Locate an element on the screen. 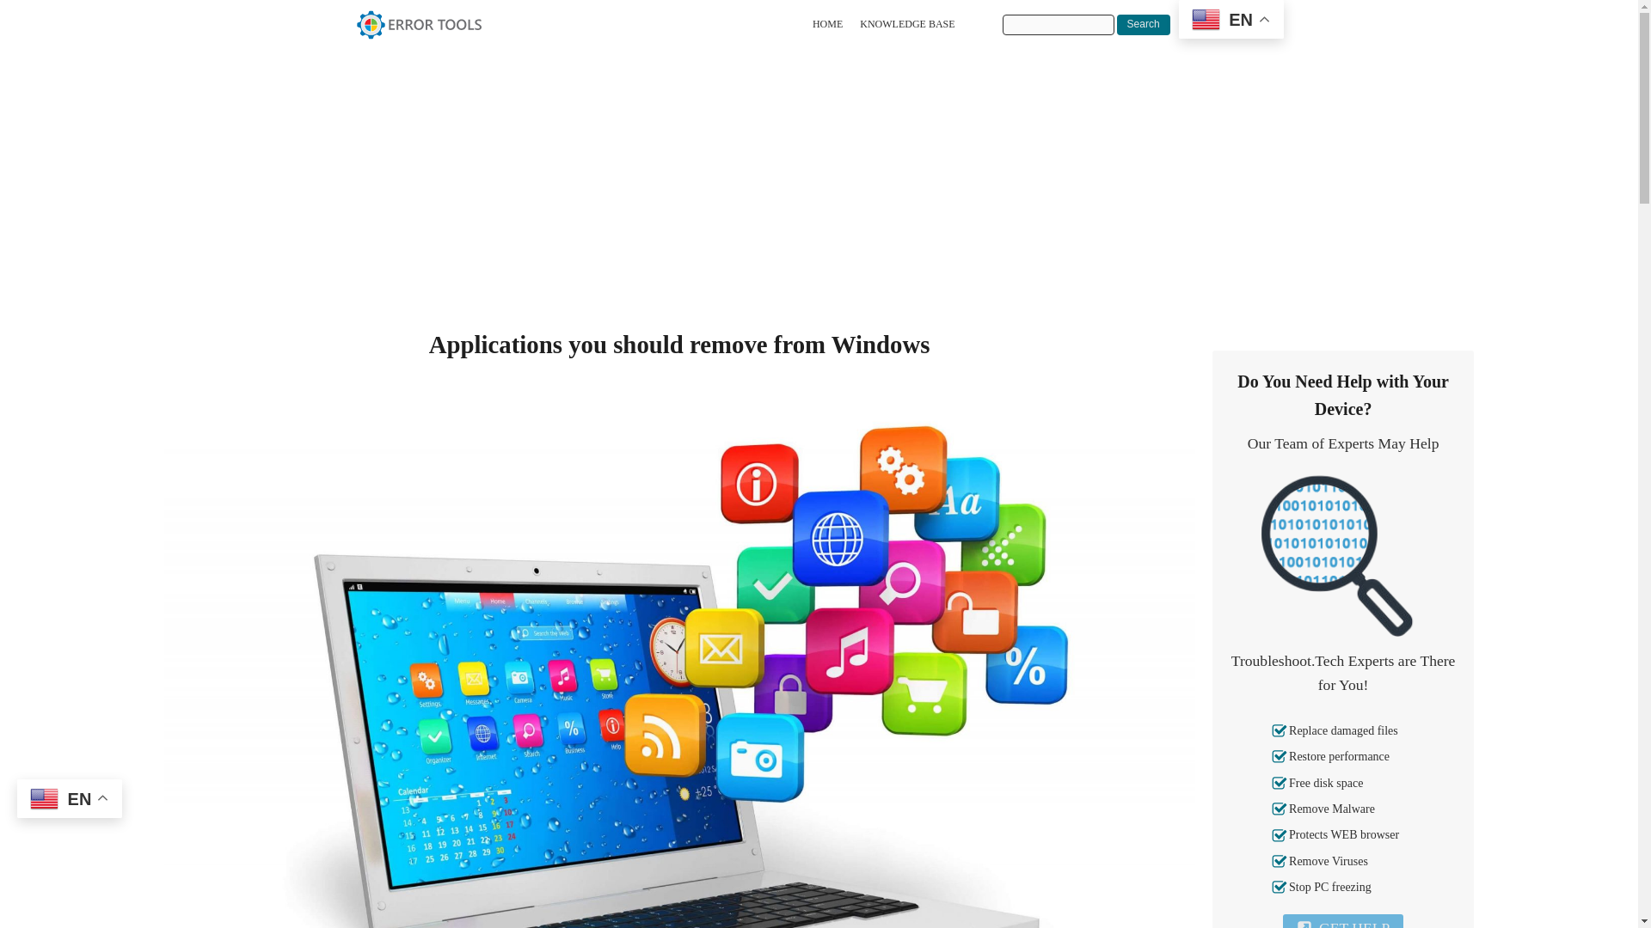 This screenshot has height=928, width=1651. HOME is located at coordinates (827, 24).